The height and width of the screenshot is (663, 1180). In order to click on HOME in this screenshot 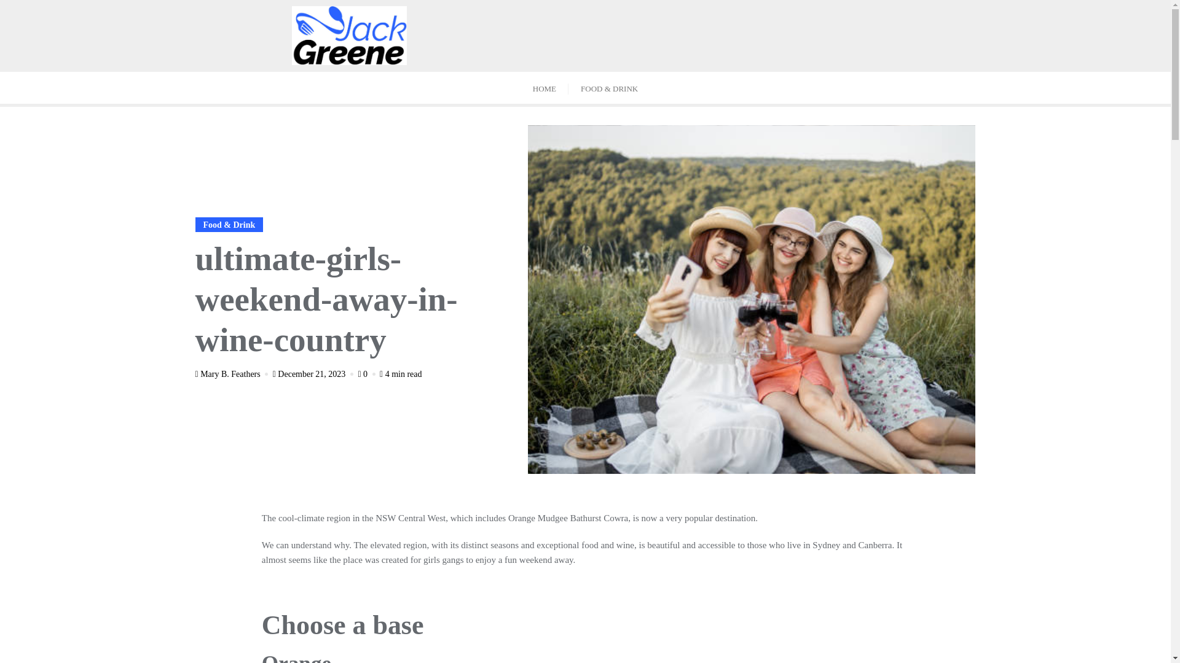, I will do `click(545, 87)`.